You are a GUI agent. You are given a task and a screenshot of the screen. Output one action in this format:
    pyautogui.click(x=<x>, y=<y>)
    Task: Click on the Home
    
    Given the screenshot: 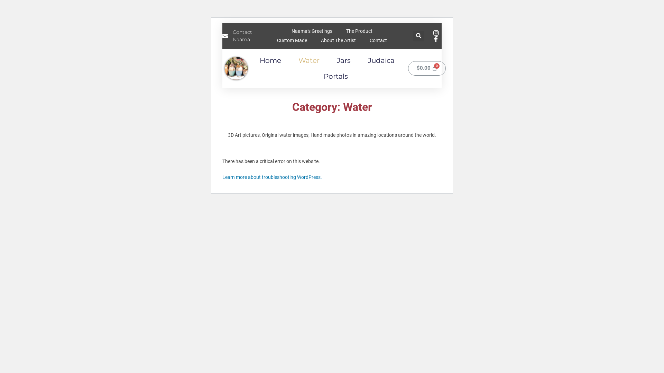 What is the action you would take?
    pyautogui.click(x=270, y=60)
    